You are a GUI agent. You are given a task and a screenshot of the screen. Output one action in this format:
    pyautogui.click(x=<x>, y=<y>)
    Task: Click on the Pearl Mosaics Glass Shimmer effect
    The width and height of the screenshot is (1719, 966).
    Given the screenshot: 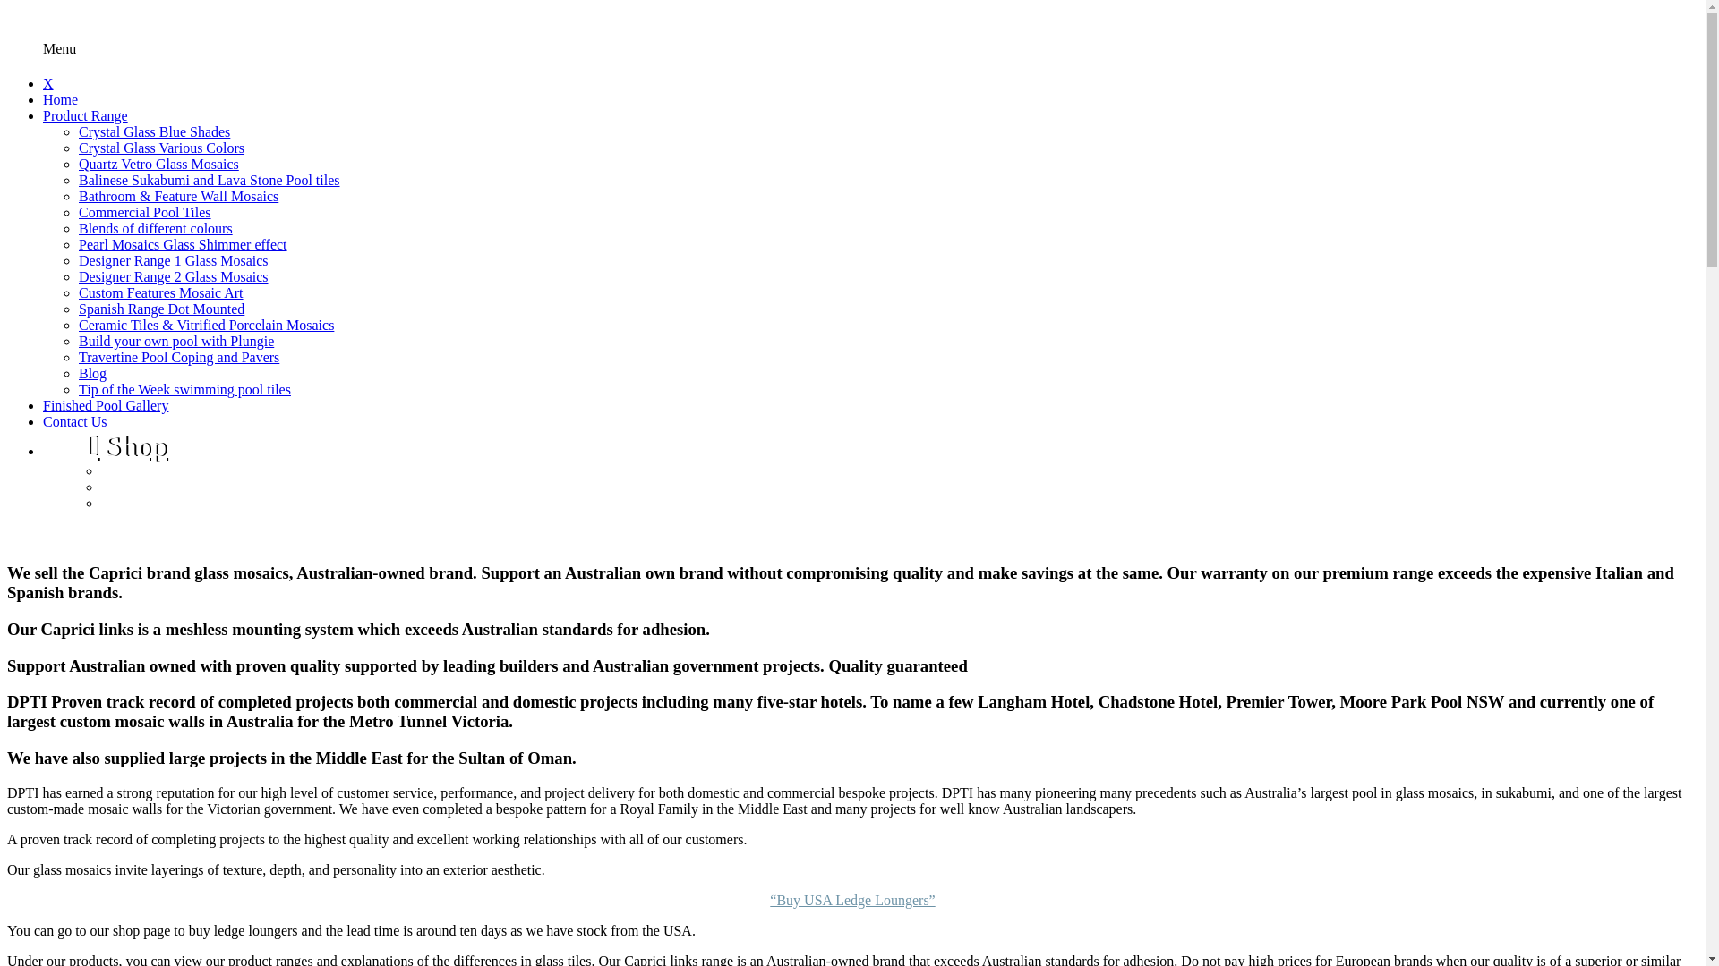 What is the action you would take?
    pyautogui.click(x=183, y=245)
    